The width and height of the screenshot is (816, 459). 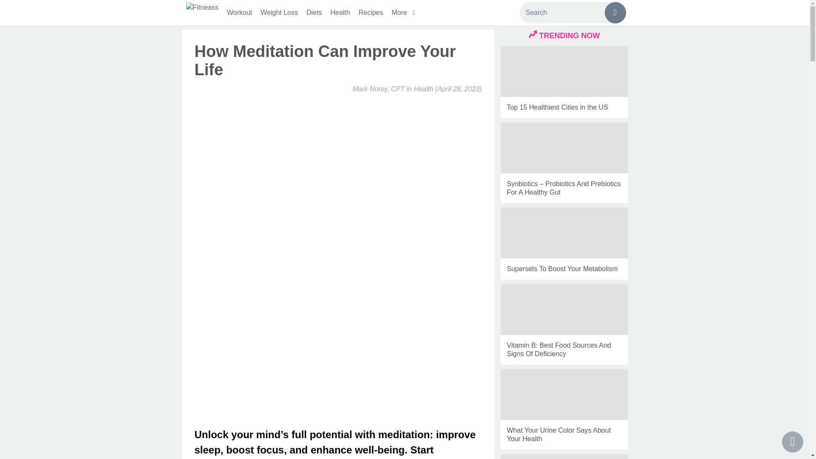 What do you see at coordinates (239, 13) in the screenshot?
I see `Workout` at bounding box center [239, 13].